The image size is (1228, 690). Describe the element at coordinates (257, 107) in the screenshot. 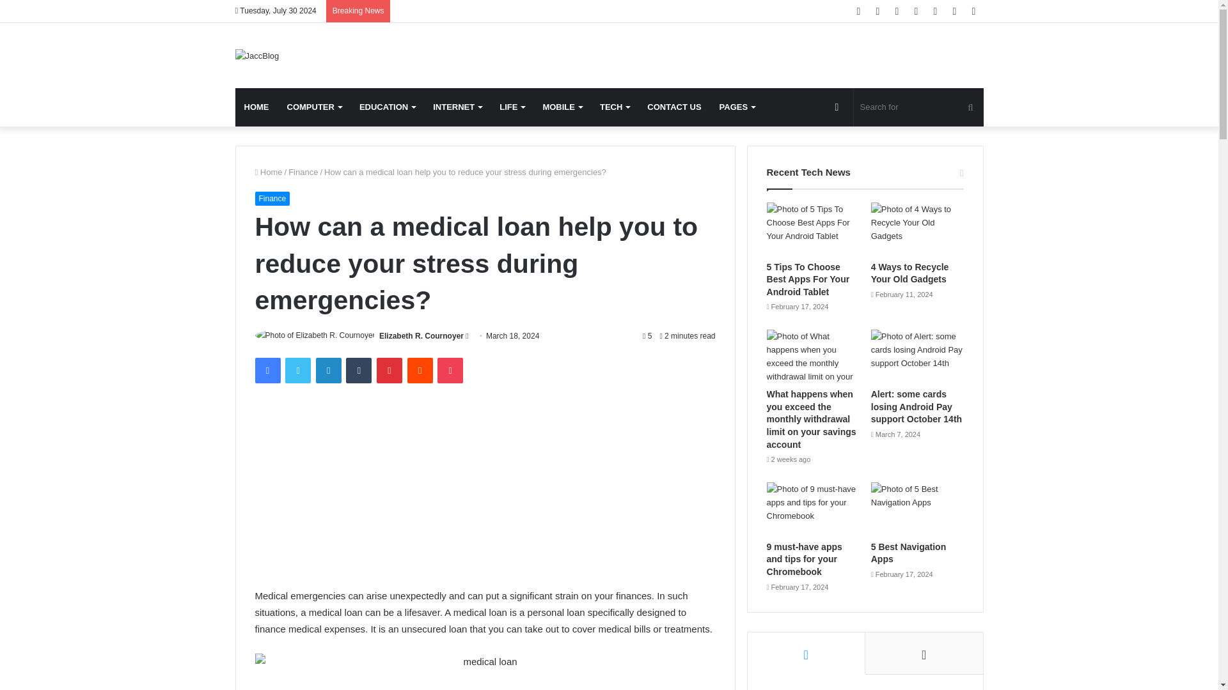

I see `HOME` at that location.